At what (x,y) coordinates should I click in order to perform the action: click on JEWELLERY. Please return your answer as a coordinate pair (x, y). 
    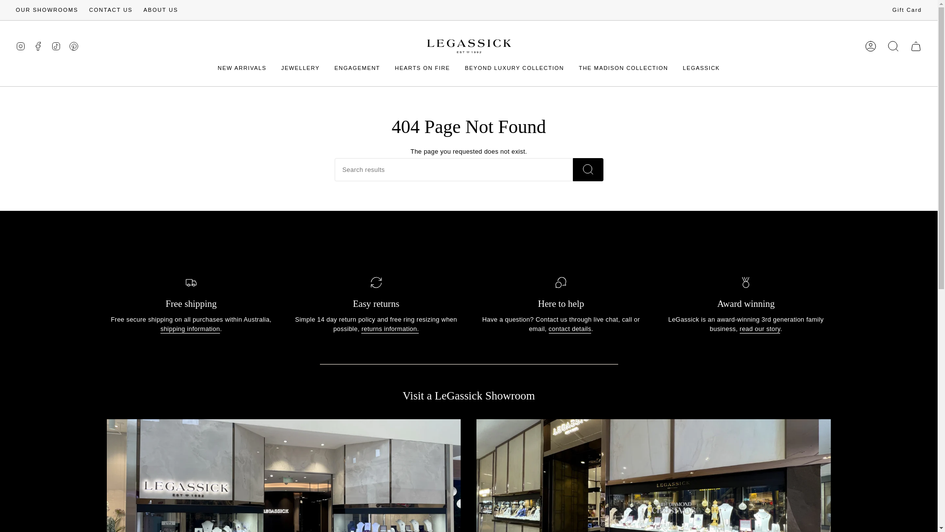
    Looking at the image, I should click on (300, 68).